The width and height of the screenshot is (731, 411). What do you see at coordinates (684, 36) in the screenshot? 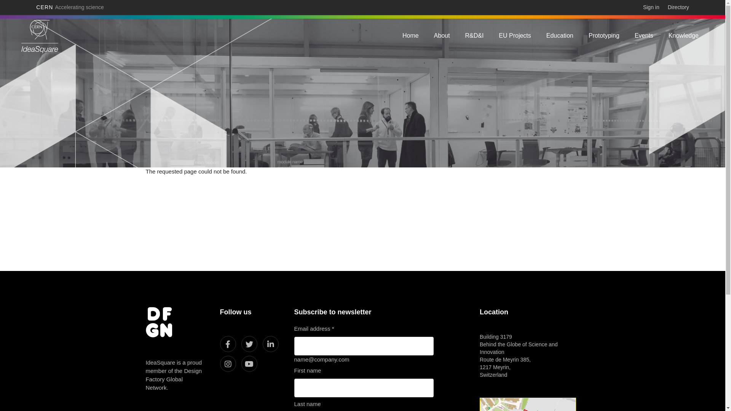
I see `Knowledge` at bounding box center [684, 36].